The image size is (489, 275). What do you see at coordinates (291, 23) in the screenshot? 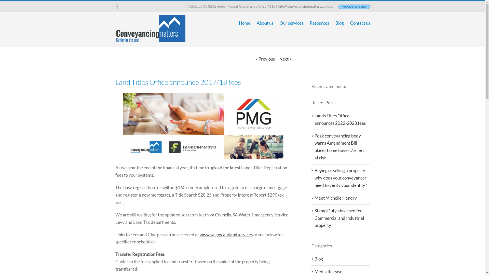
I see `Our services` at bounding box center [291, 23].